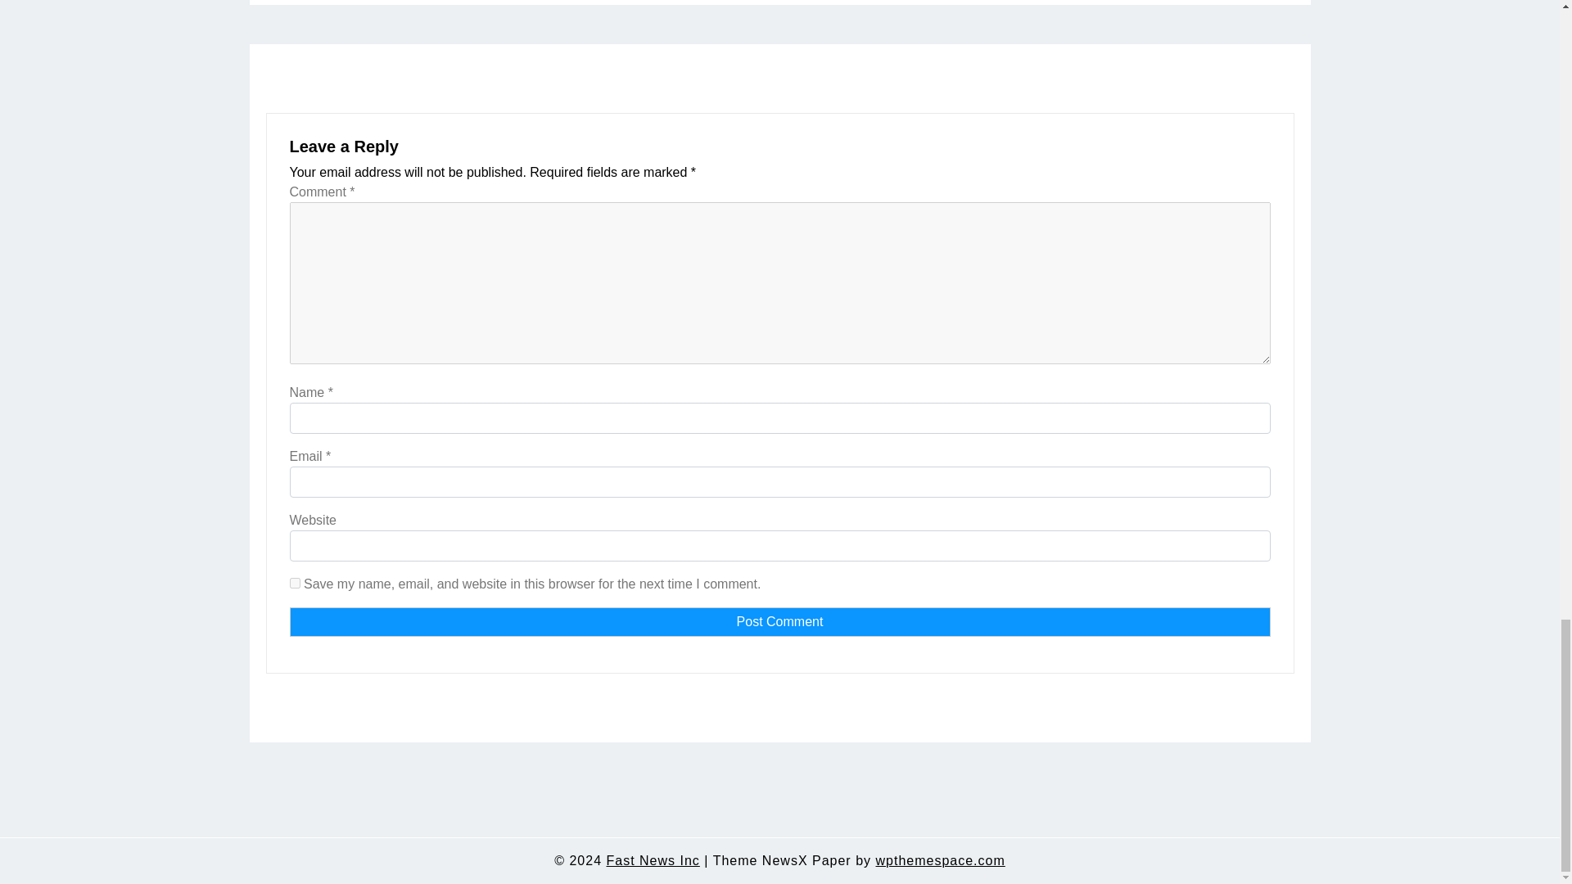 The height and width of the screenshot is (884, 1572). What do you see at coordinates (295, 583) in the screenshot?
I see `yes` at bounding box center [295, 583].